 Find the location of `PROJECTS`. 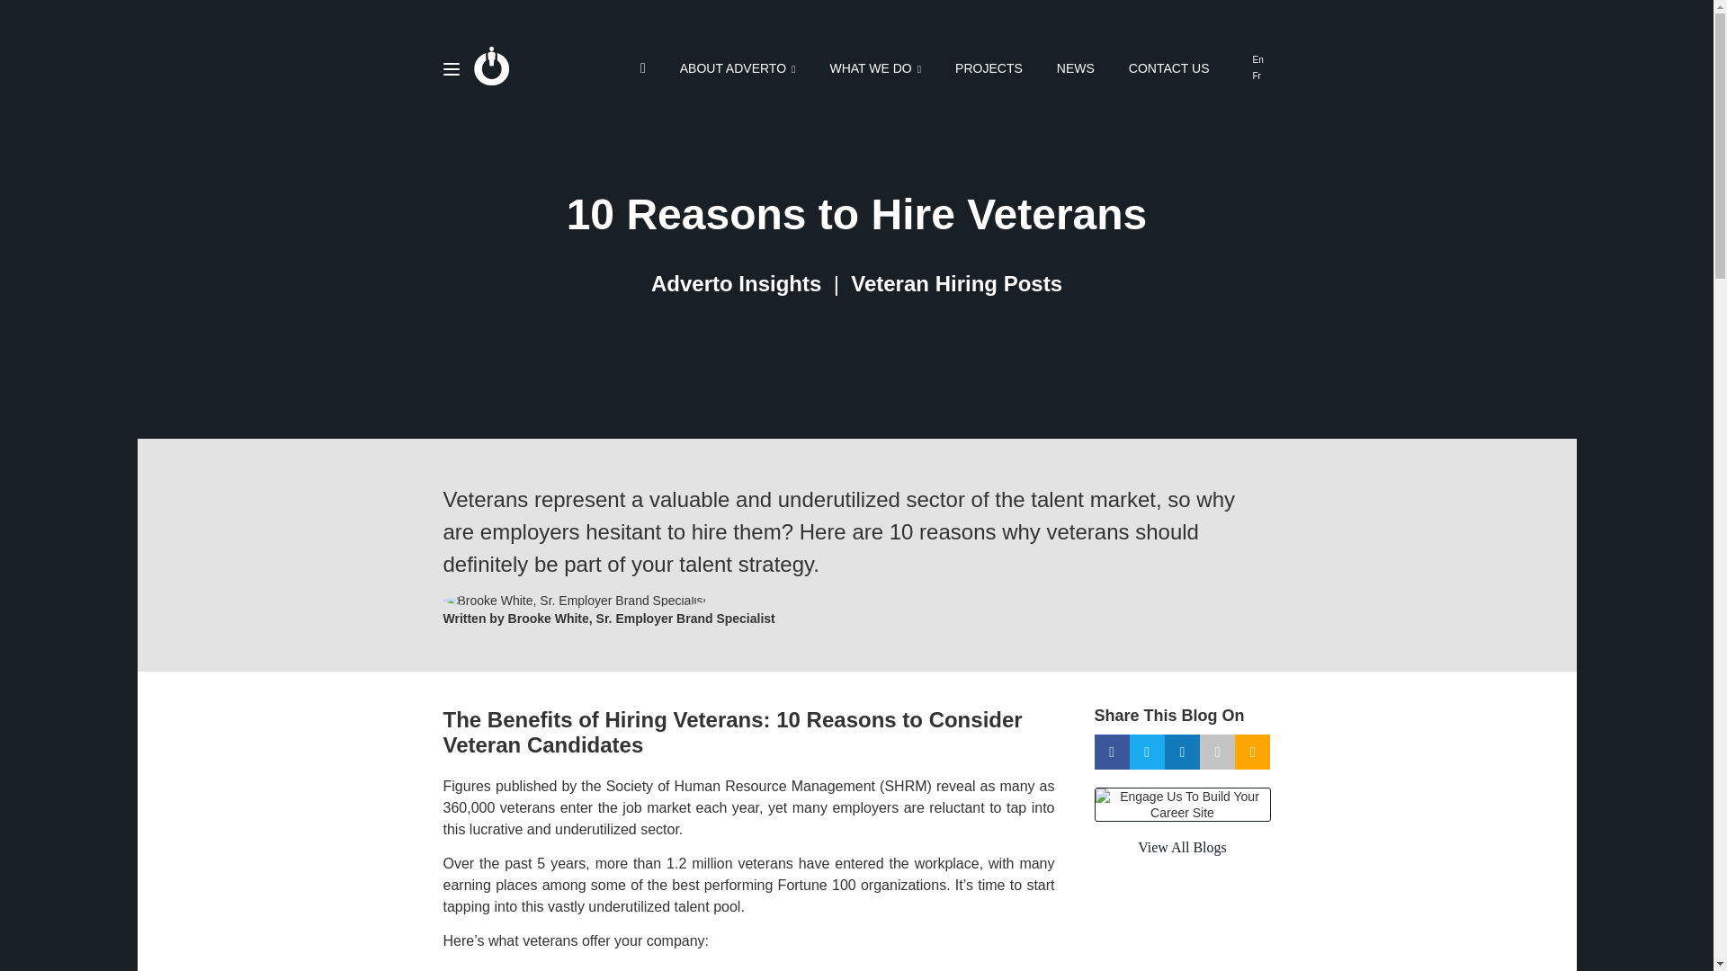

PROJECTS is located at coordinates (989, 68).